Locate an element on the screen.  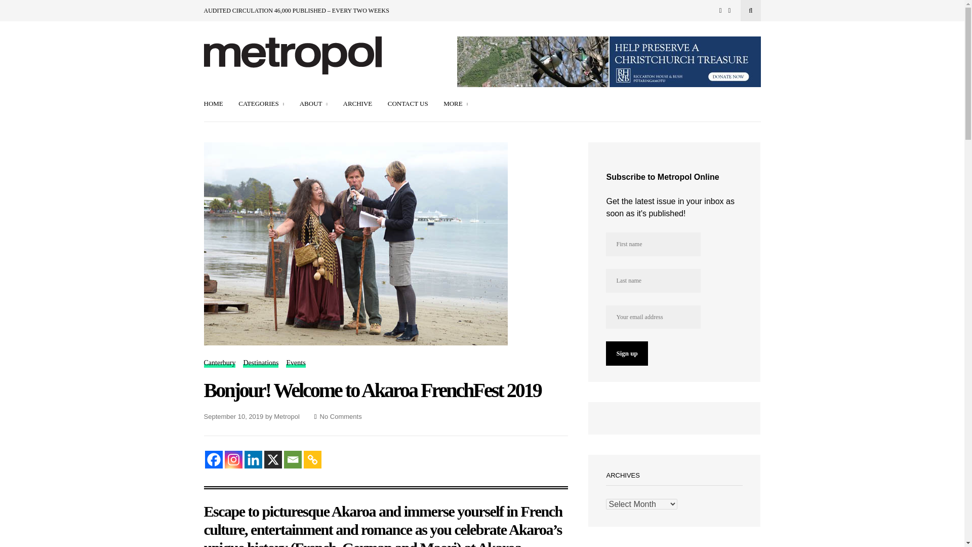
Email is located at coordinates (293, 459).